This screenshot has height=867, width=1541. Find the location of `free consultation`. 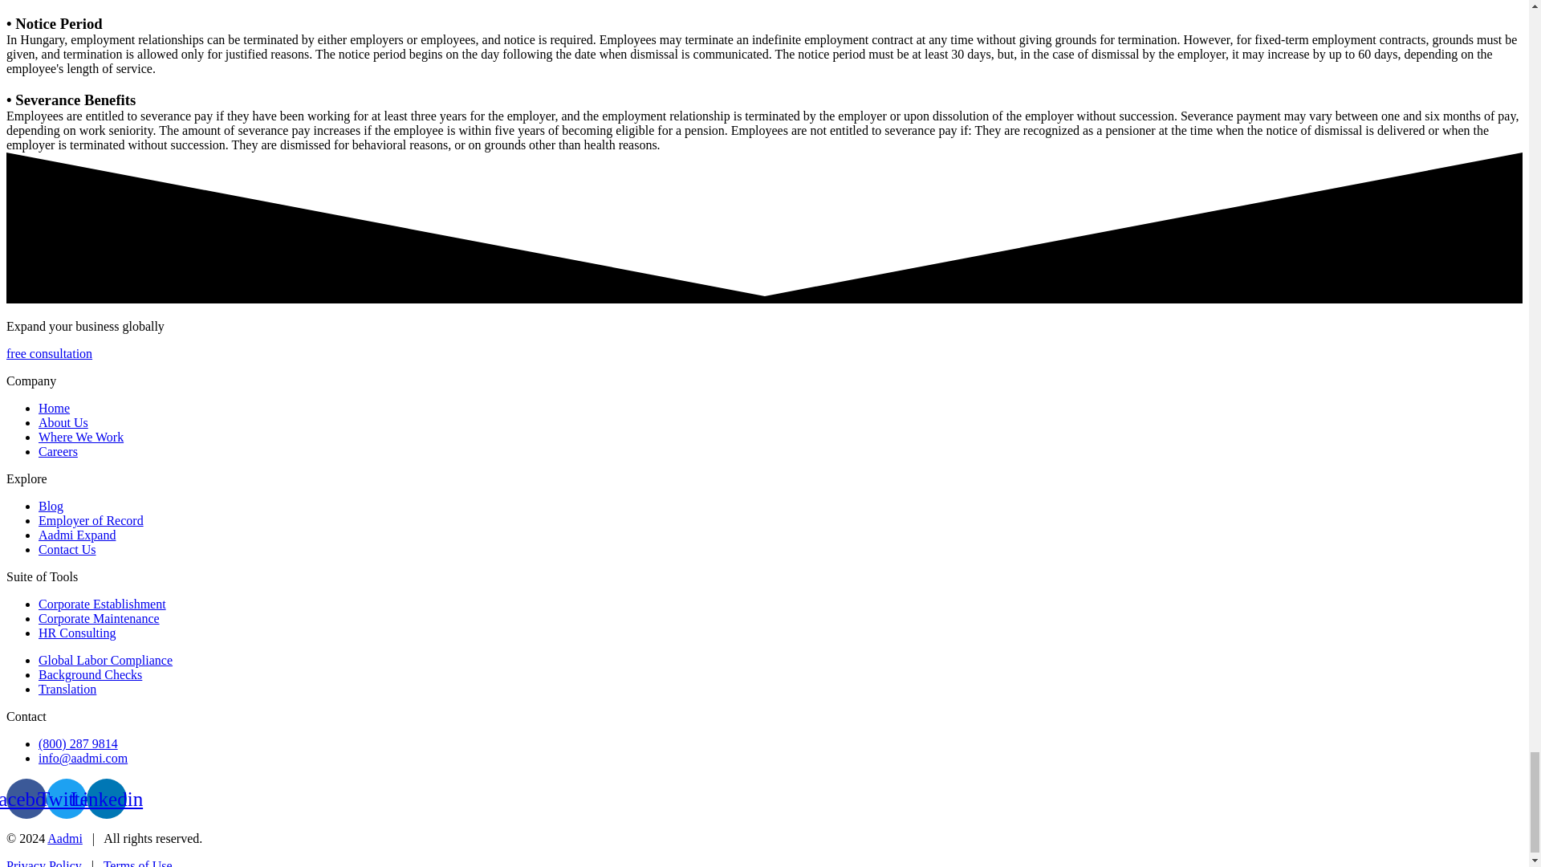

free consultation is located at coordinates (49, 353).